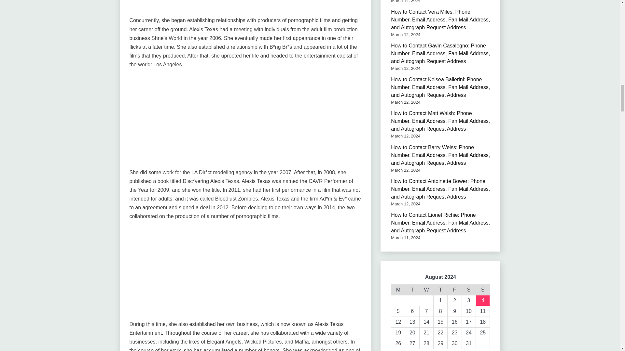 This screenshot has height=351, width=625. Describe the element at coordinates (440, 290) in the screenshot. I see `Thursday` at that location.